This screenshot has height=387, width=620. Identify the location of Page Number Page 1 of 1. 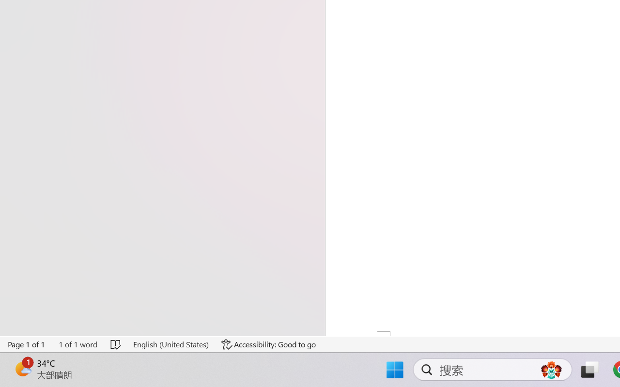
(27, 344).